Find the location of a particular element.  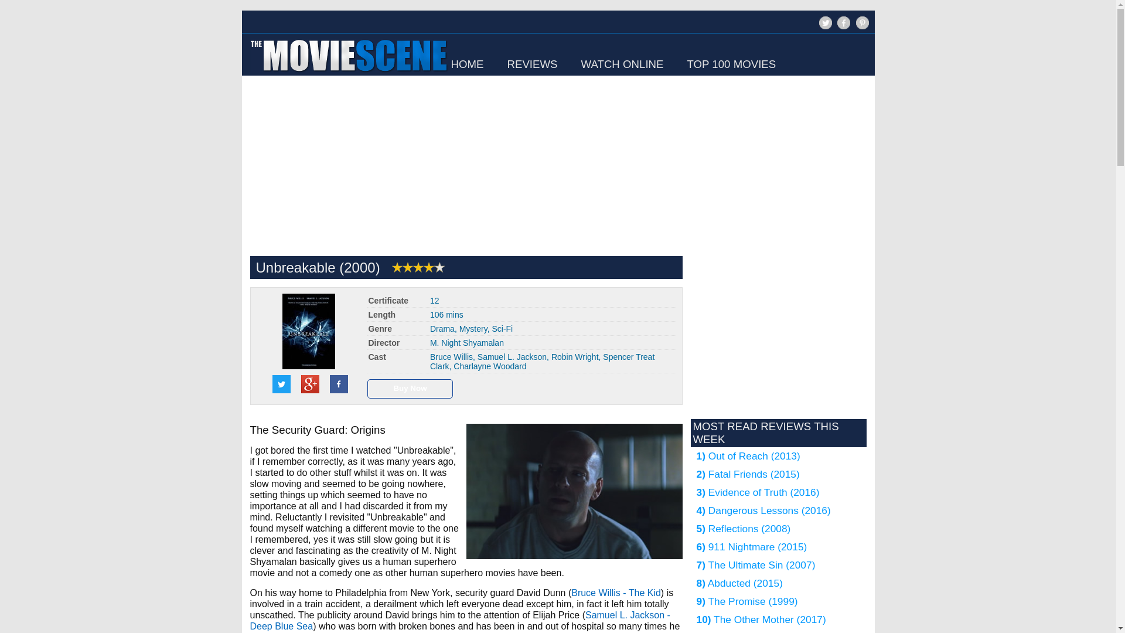

Share on facebook is located at coordinates (339, 384).